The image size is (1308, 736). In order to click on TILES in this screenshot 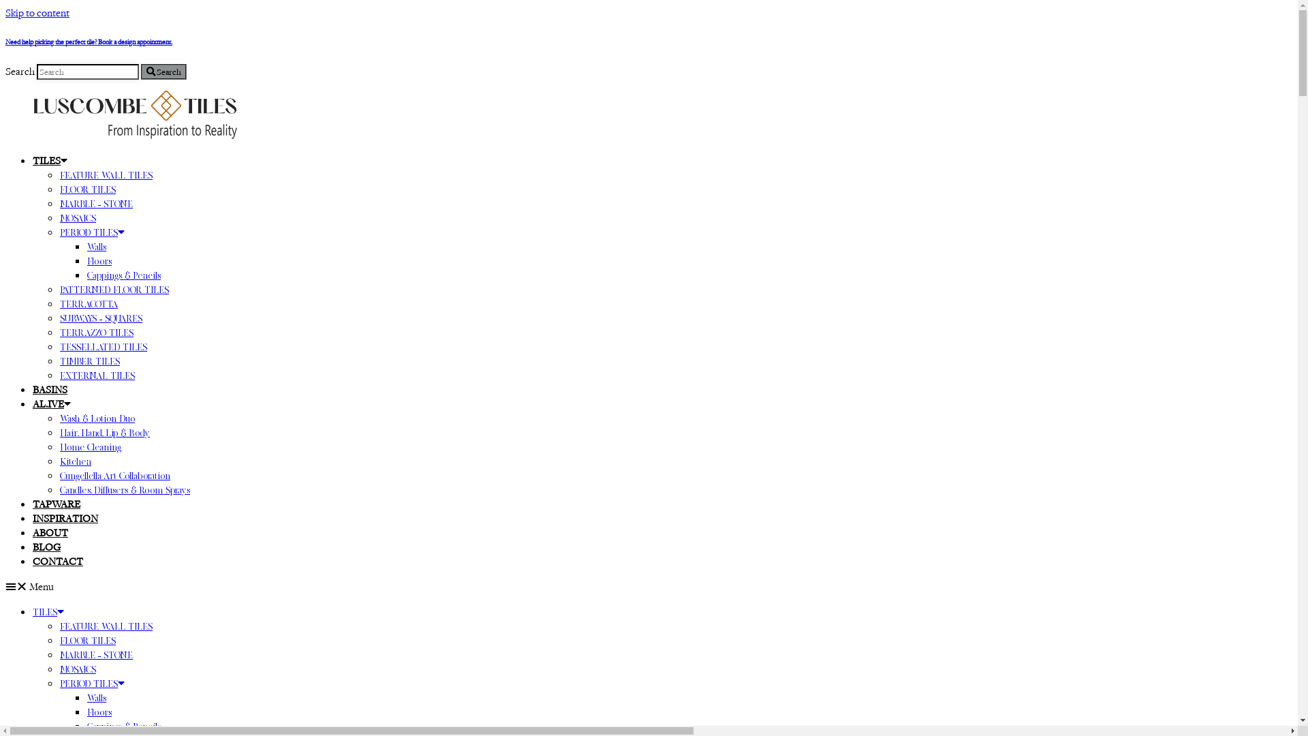, I will do `click(50, 161)`.